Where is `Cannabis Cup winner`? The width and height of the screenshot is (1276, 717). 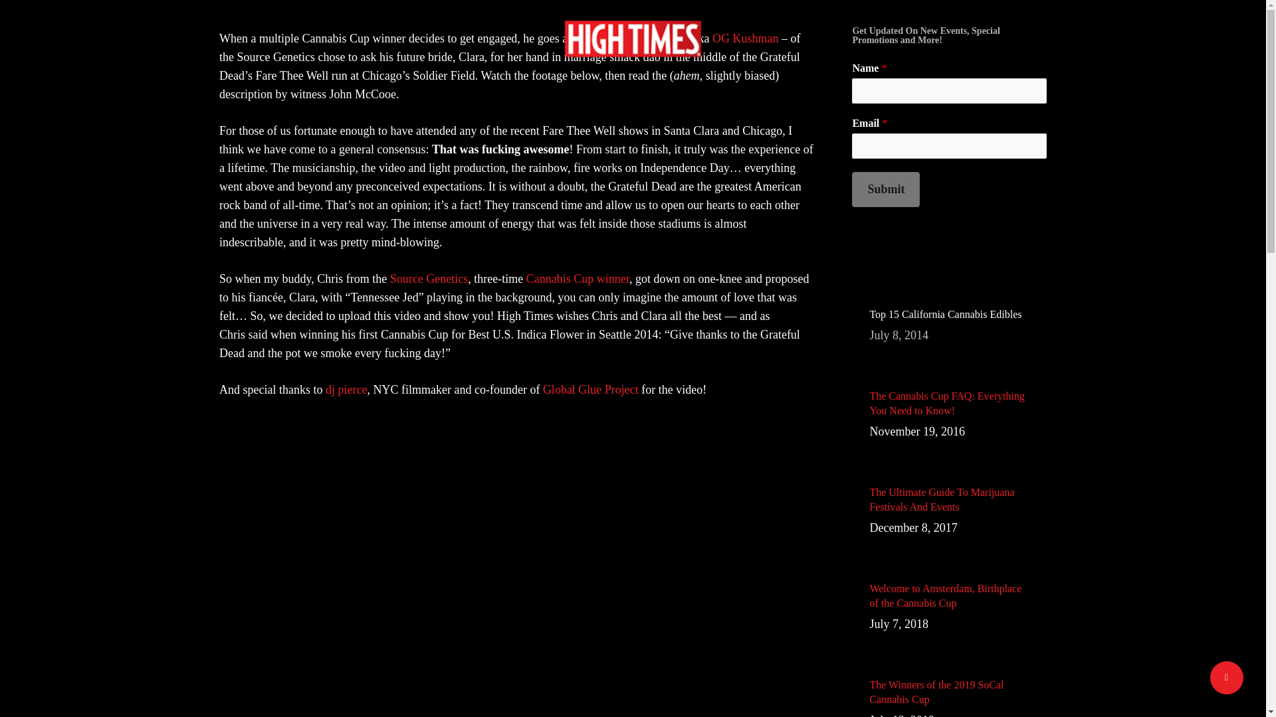
Cannabis Cup winner is located at coordinates (429, 279).